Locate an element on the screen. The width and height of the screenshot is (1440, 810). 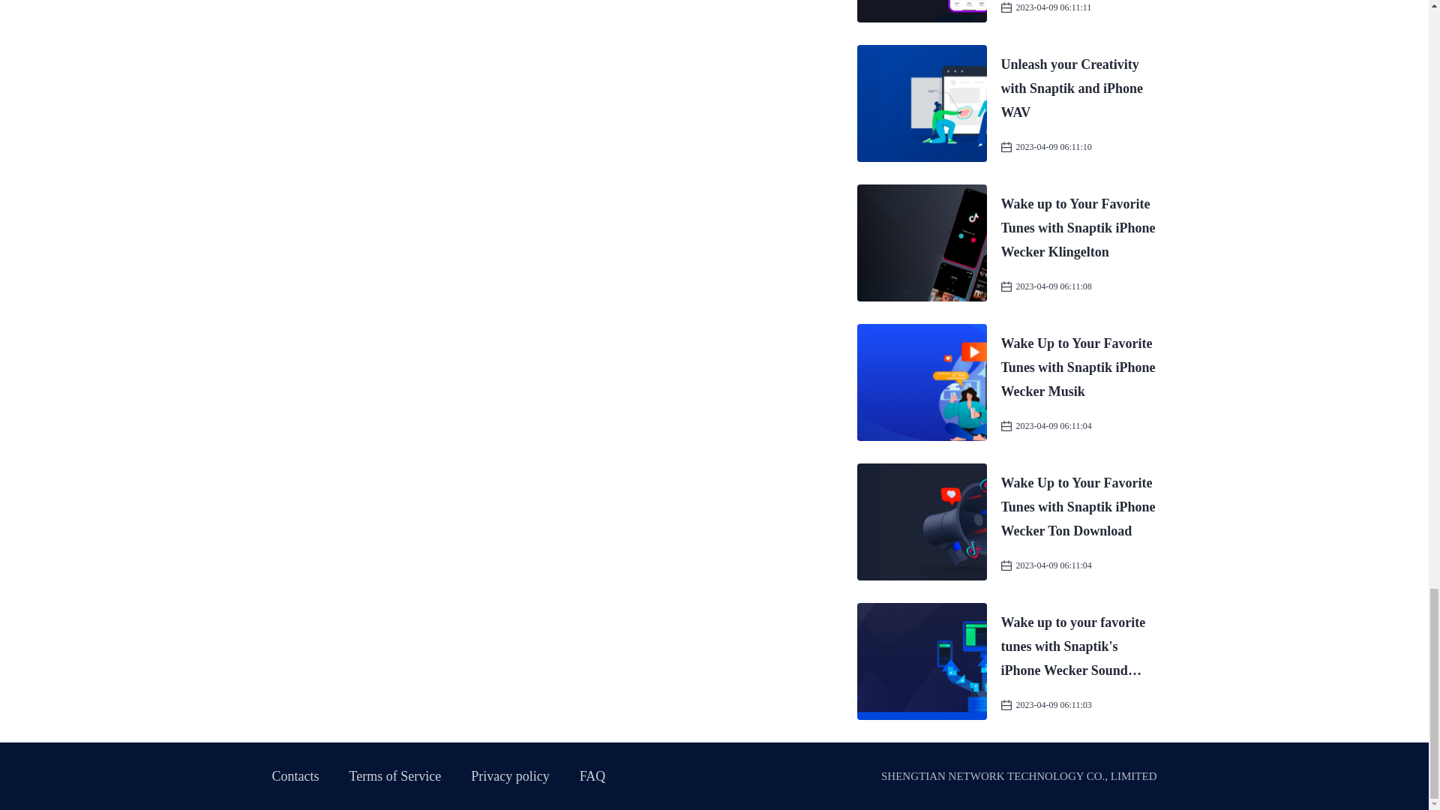
Privacy policy is located at coordinates (509, 775).